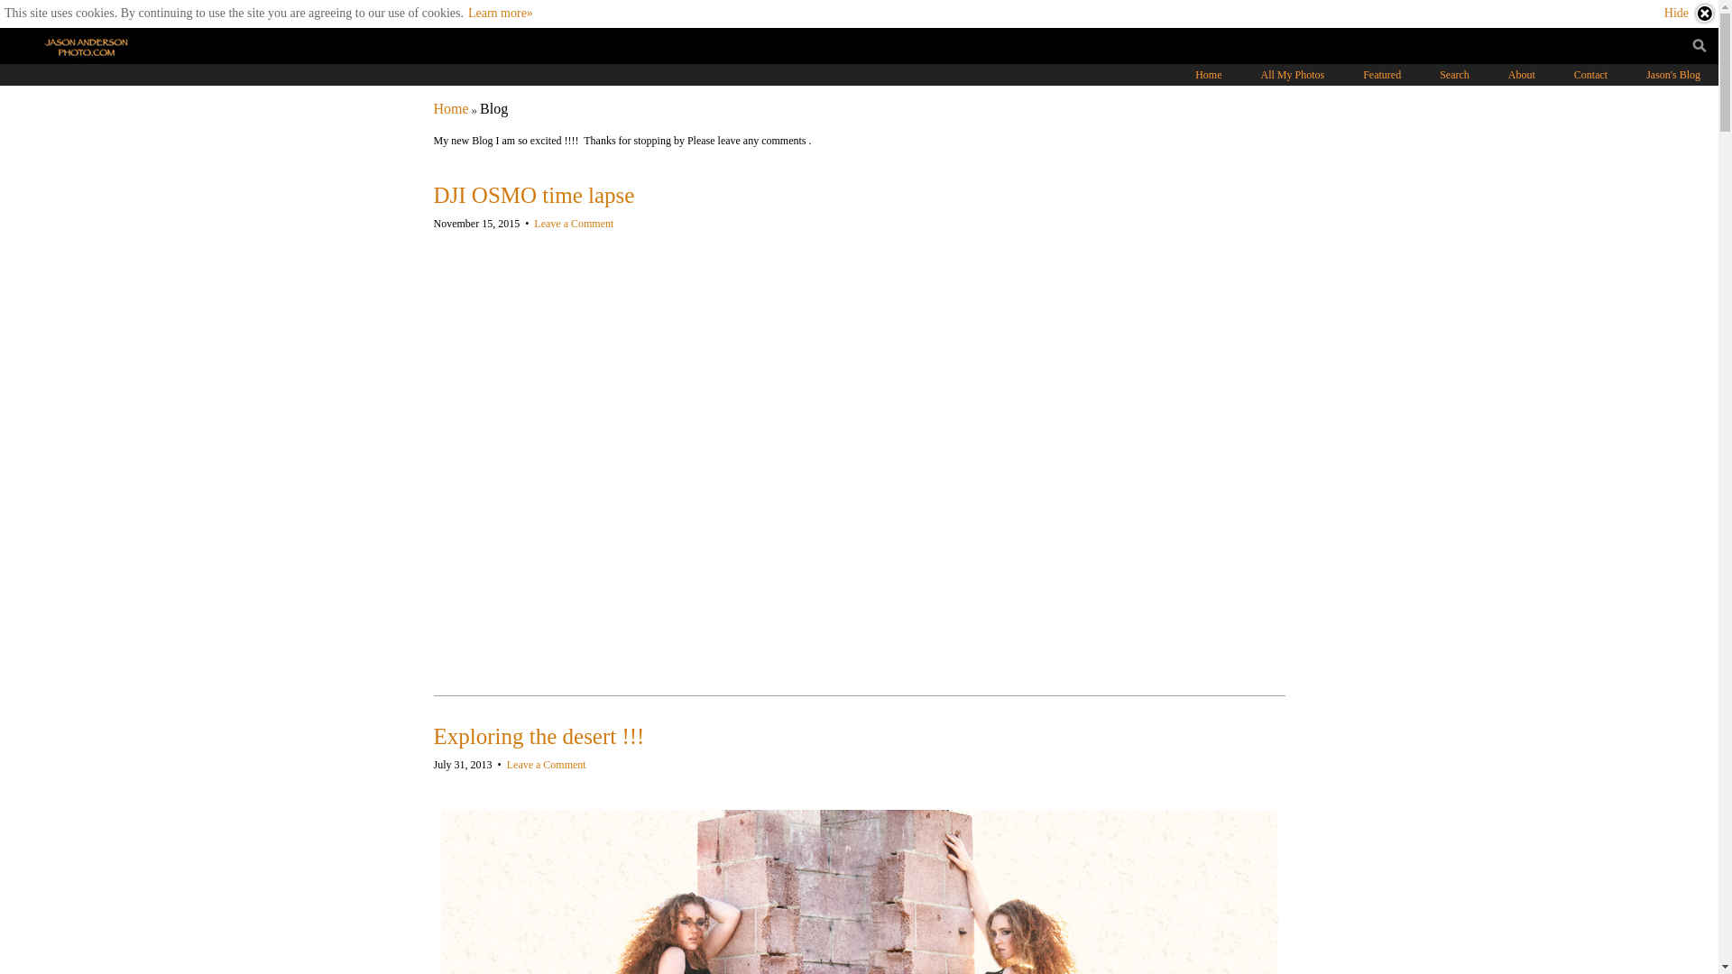 The image size is (1732, 974). What do you see at coordinates (1294, 74) in the screenshot?
I see `All My Photos` at bounding box center [1294, 74].